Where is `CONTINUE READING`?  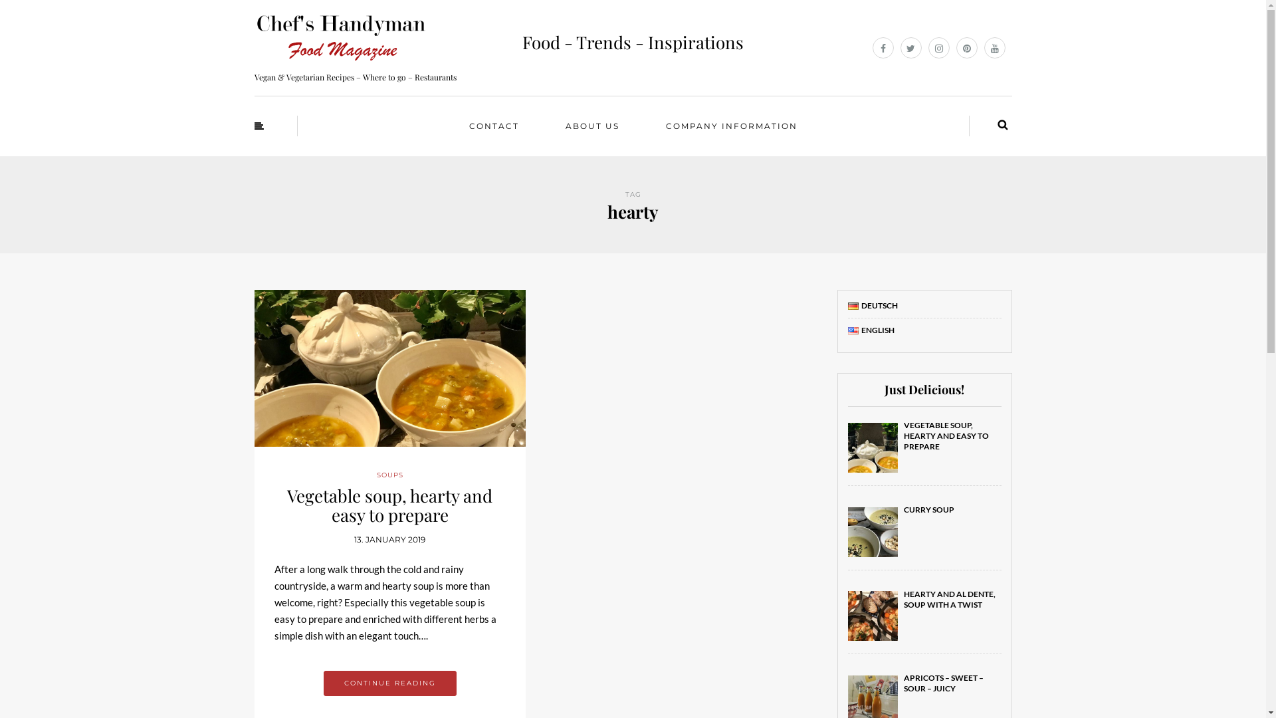 CONTINUE READING is located at coordinates (390, 683).